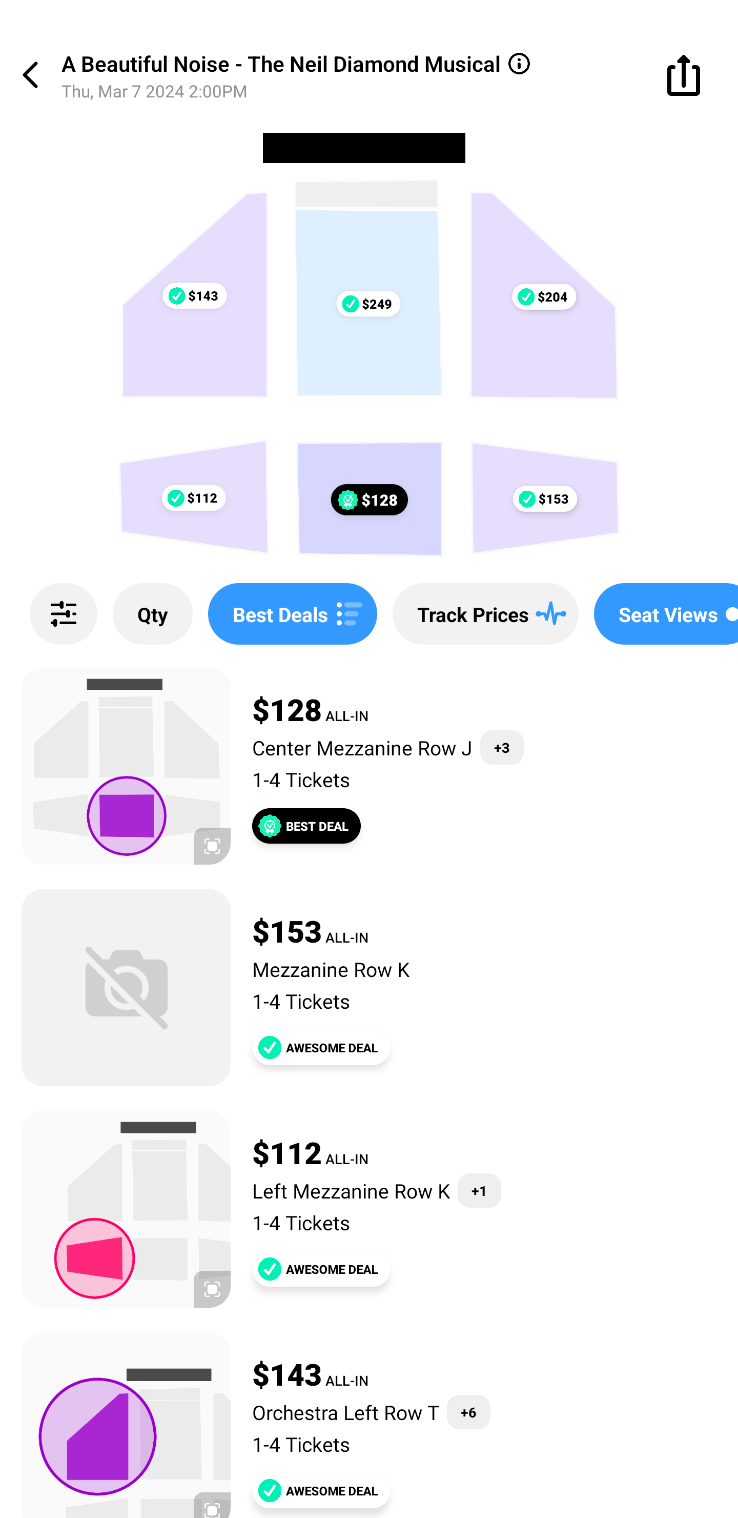 The image size is (738, 1518). What do you see at coordinates (666, 614) in the screenshot?
I see `Seat Views` at bounding box center [666, 614].